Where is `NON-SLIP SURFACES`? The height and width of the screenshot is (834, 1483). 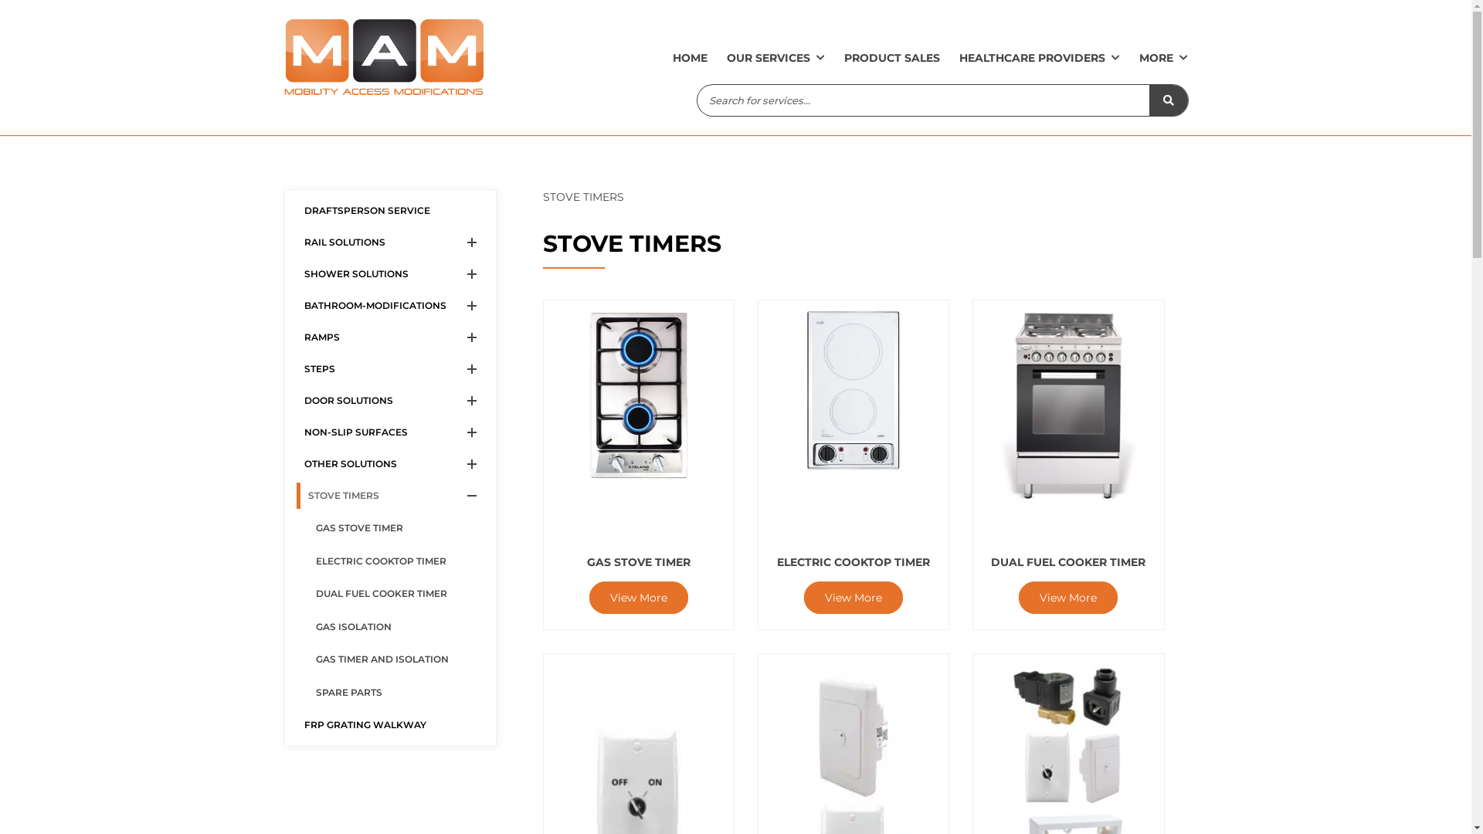 NON-SLIP SURFACES is located at coordinates (377, 432).